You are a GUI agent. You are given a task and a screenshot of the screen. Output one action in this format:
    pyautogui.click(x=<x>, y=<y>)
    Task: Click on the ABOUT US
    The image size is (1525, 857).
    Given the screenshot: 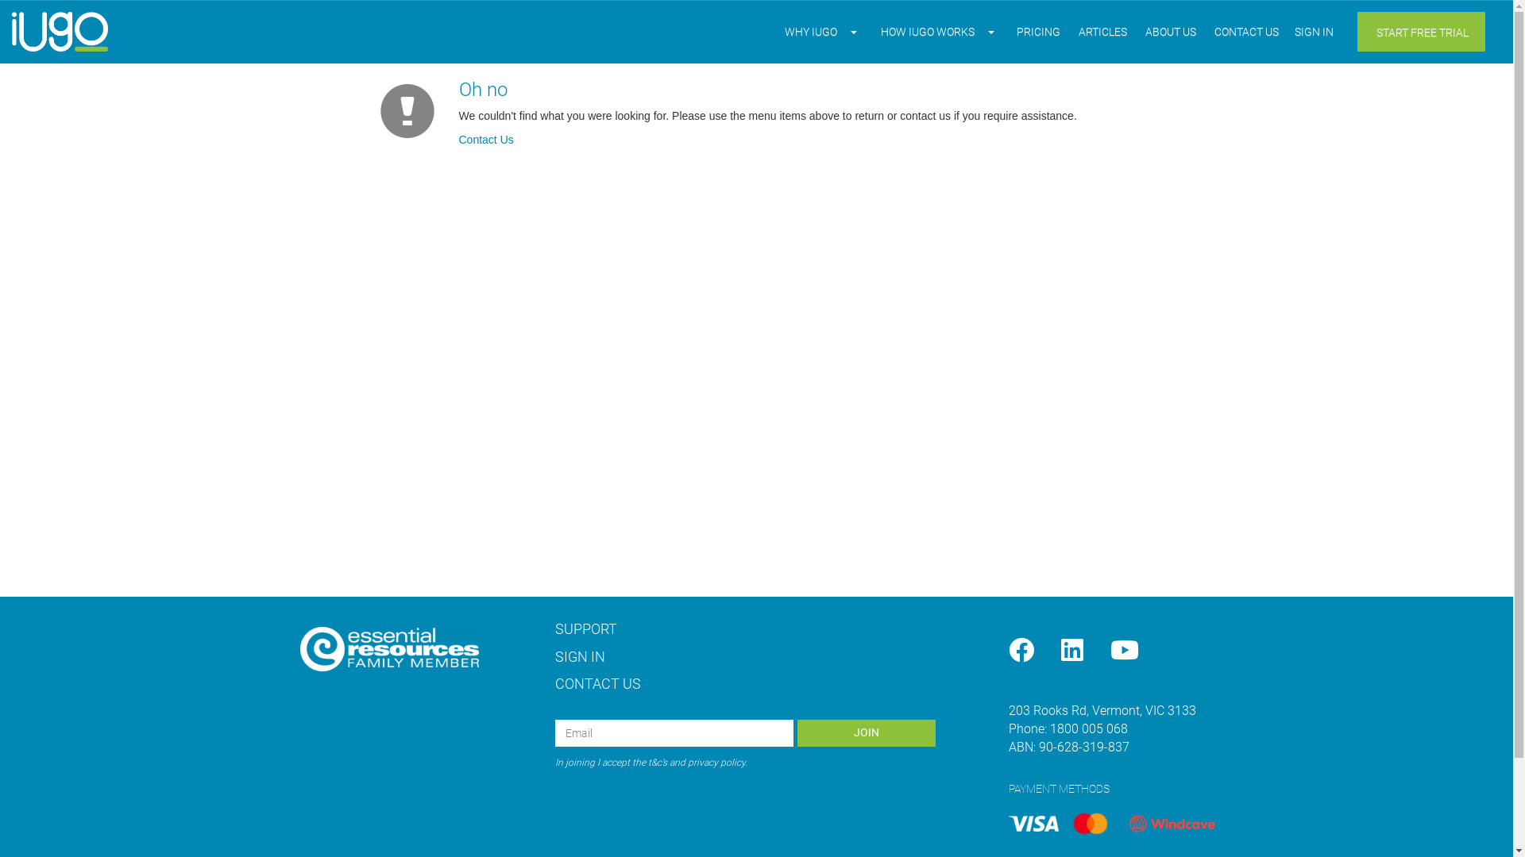 What is the action you would take?
    pyautogui.click(x=1172, y=32)
    